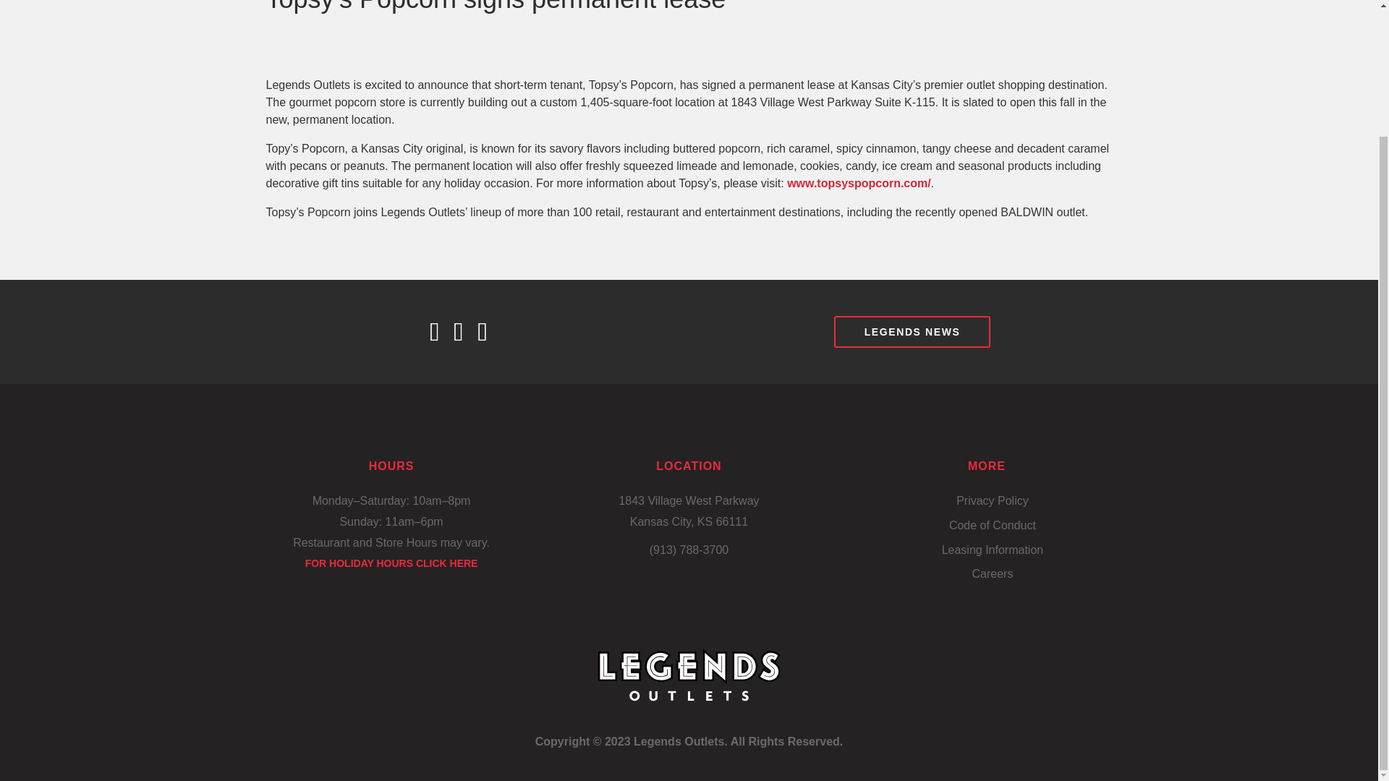 This screenshot has width=1389, height=781. I want to click on Follow on Facebook, so click(441, 331).